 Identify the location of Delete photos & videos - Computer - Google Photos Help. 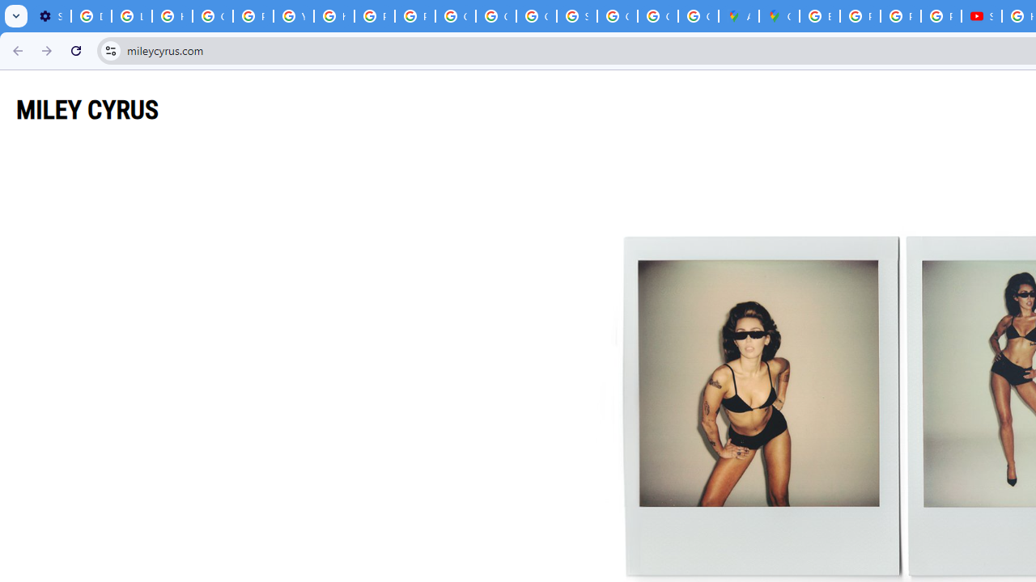
(91, 16).